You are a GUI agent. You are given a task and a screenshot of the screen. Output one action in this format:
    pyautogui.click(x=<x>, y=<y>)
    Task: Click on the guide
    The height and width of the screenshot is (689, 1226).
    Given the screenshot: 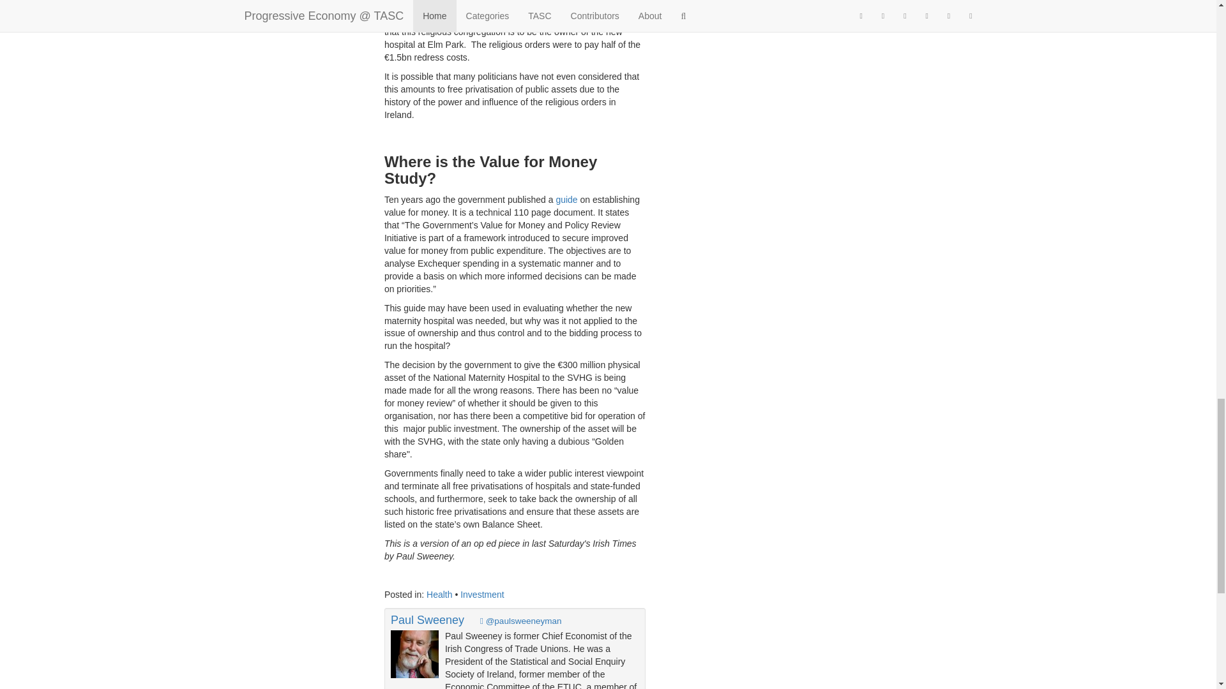 What is the action you would take?
    pyautogui.click(x=566, y=199)
    